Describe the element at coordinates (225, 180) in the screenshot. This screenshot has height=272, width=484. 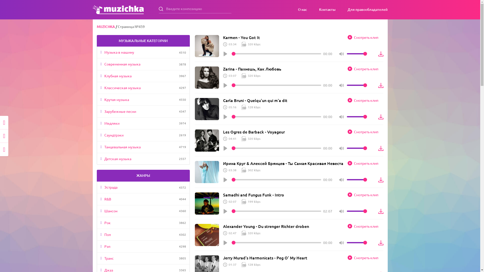
I see `Play` at that location.